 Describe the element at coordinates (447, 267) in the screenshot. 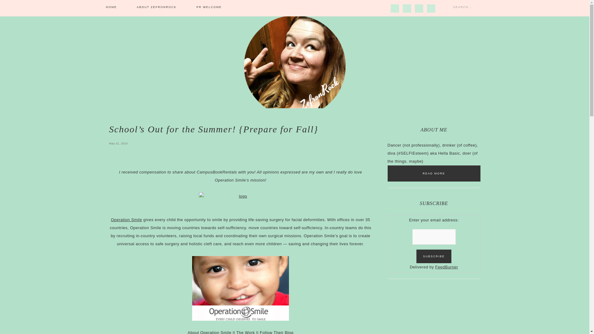

I see `FeedBurner` at that location.